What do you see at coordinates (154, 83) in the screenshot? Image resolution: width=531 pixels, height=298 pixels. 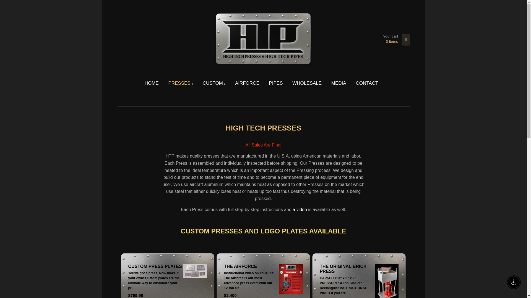 I see `Enable accessibility` at bounding box center [154, 83].